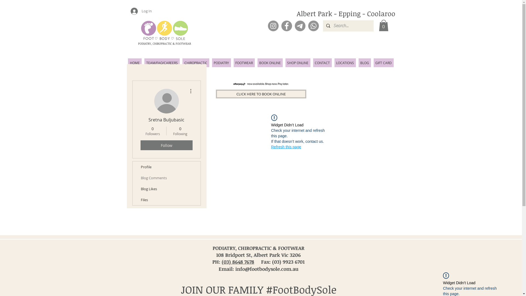 The width and height of the screenshot is (526, 296). Describe the element at coordinates (322, 63) in the screenshot. I see `CONTACT` at that location.